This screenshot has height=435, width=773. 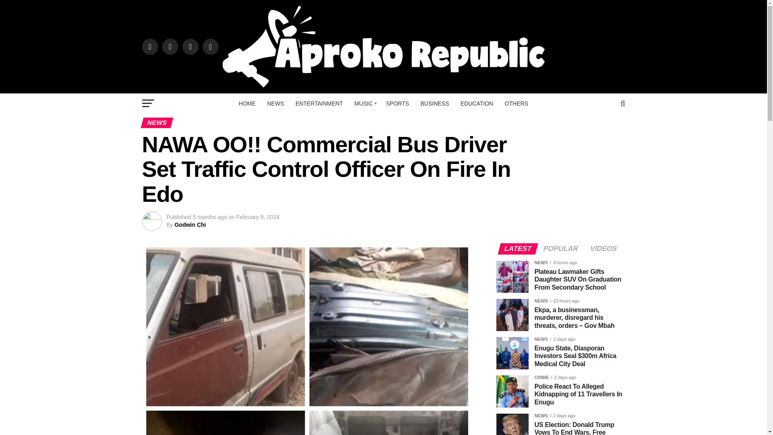 What do you see at coordinates (364, 103) in the screenshot?
I see `MUSIC` at bounding box center [364, 103].